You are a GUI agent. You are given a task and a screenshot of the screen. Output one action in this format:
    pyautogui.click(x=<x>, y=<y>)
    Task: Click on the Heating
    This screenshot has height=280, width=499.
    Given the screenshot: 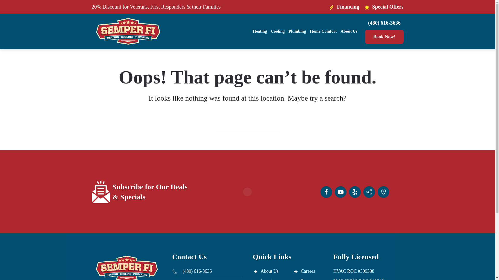 What is the action you would take?
    pyautogui.click(x=260, y=31)
    